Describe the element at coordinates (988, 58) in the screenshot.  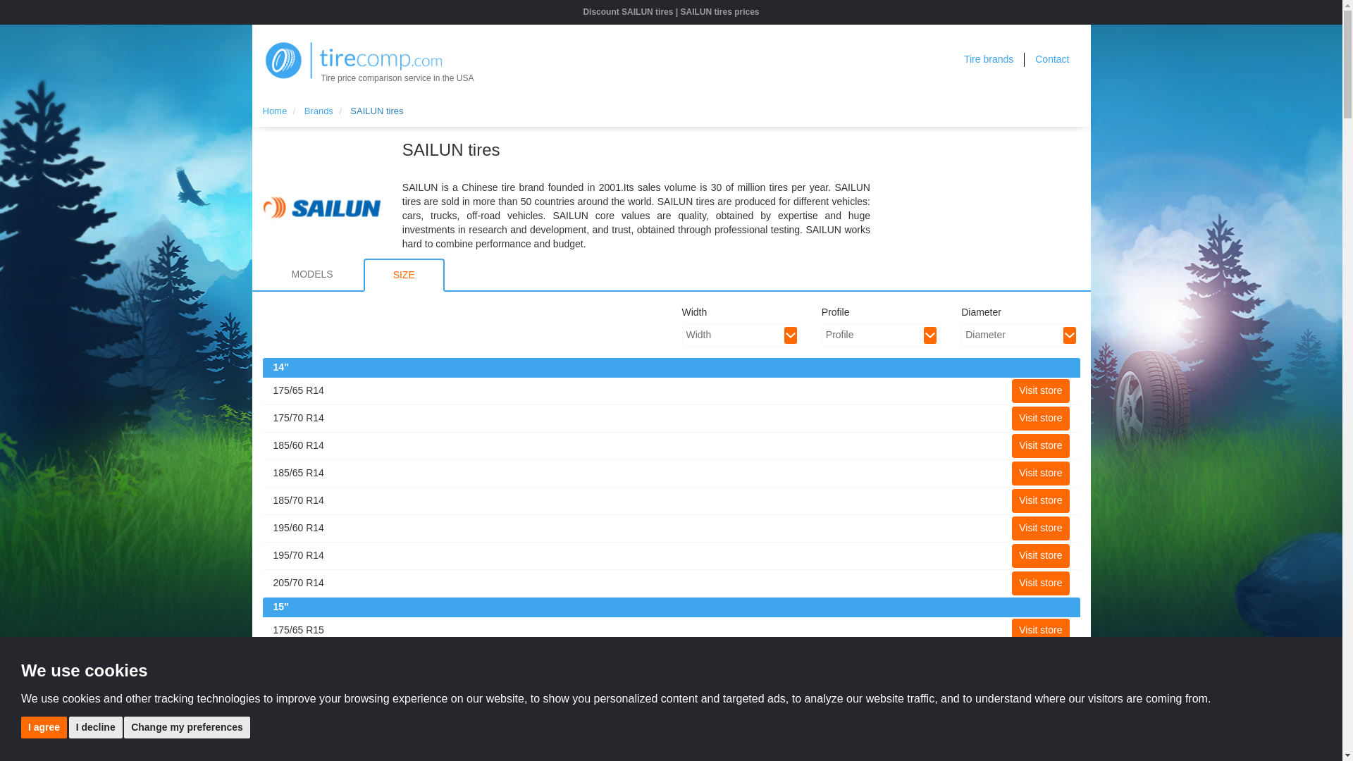
I see `Tire brands` at that location.